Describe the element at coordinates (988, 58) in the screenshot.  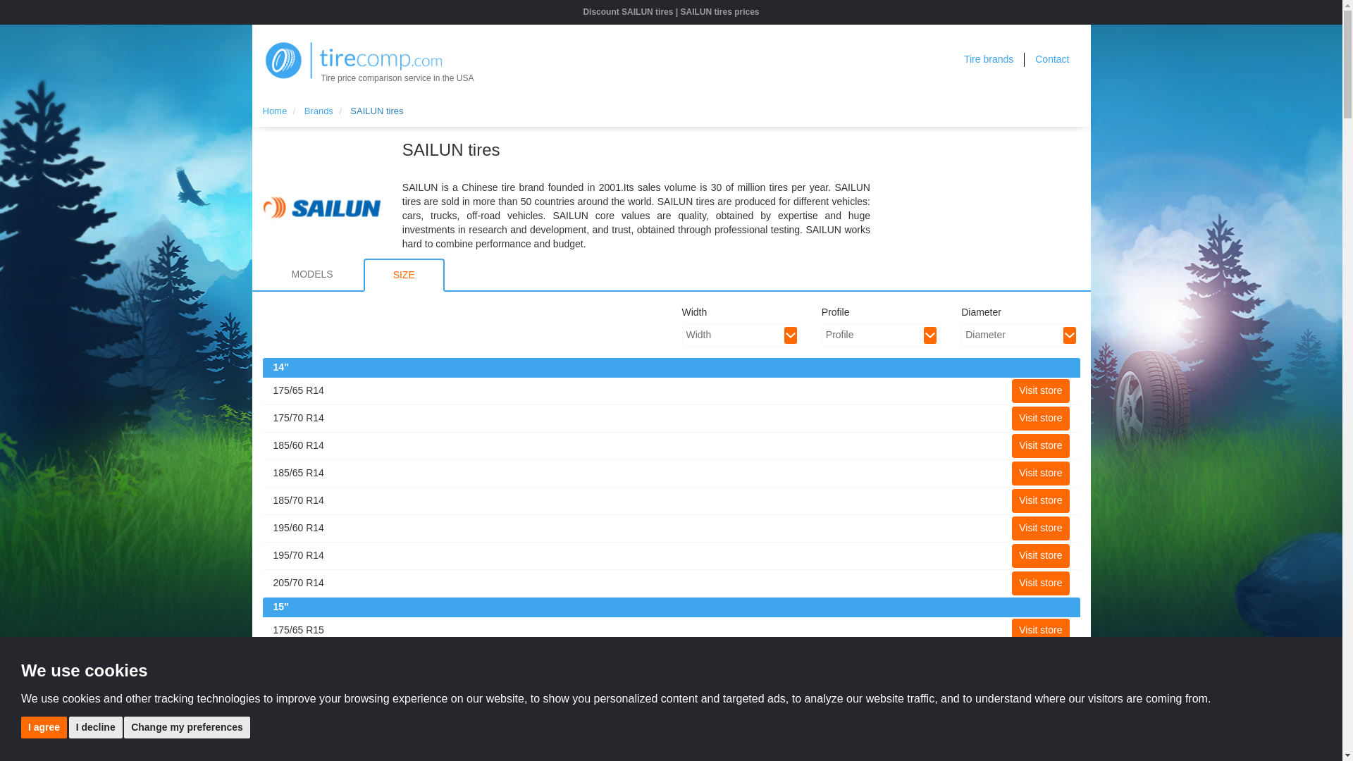
I see `Tire brands` at that location.